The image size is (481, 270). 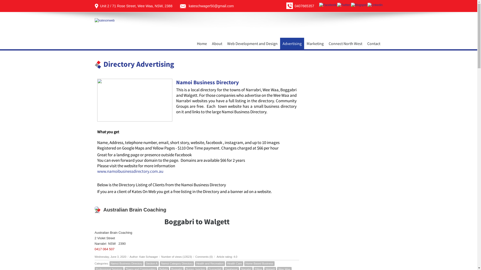 What do you see at coordinates (359, 5) in the screenshot?
I see `Blogspot` at bounding box center [359, 5].